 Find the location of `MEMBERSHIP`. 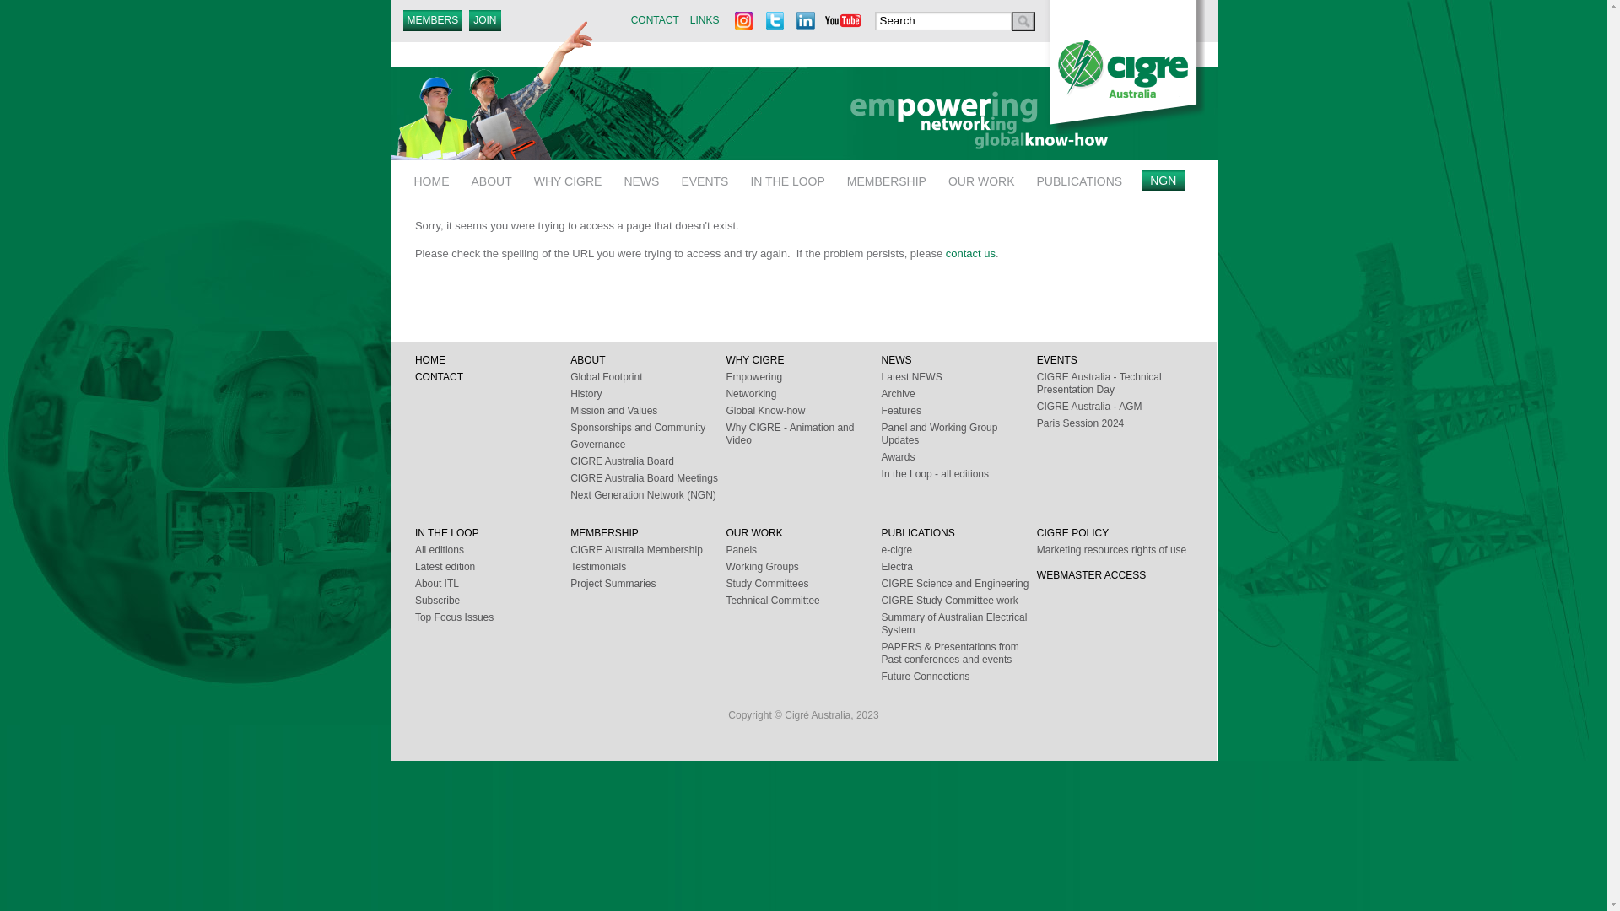

MEMBERSHIP is located at coordinates (887, 179).